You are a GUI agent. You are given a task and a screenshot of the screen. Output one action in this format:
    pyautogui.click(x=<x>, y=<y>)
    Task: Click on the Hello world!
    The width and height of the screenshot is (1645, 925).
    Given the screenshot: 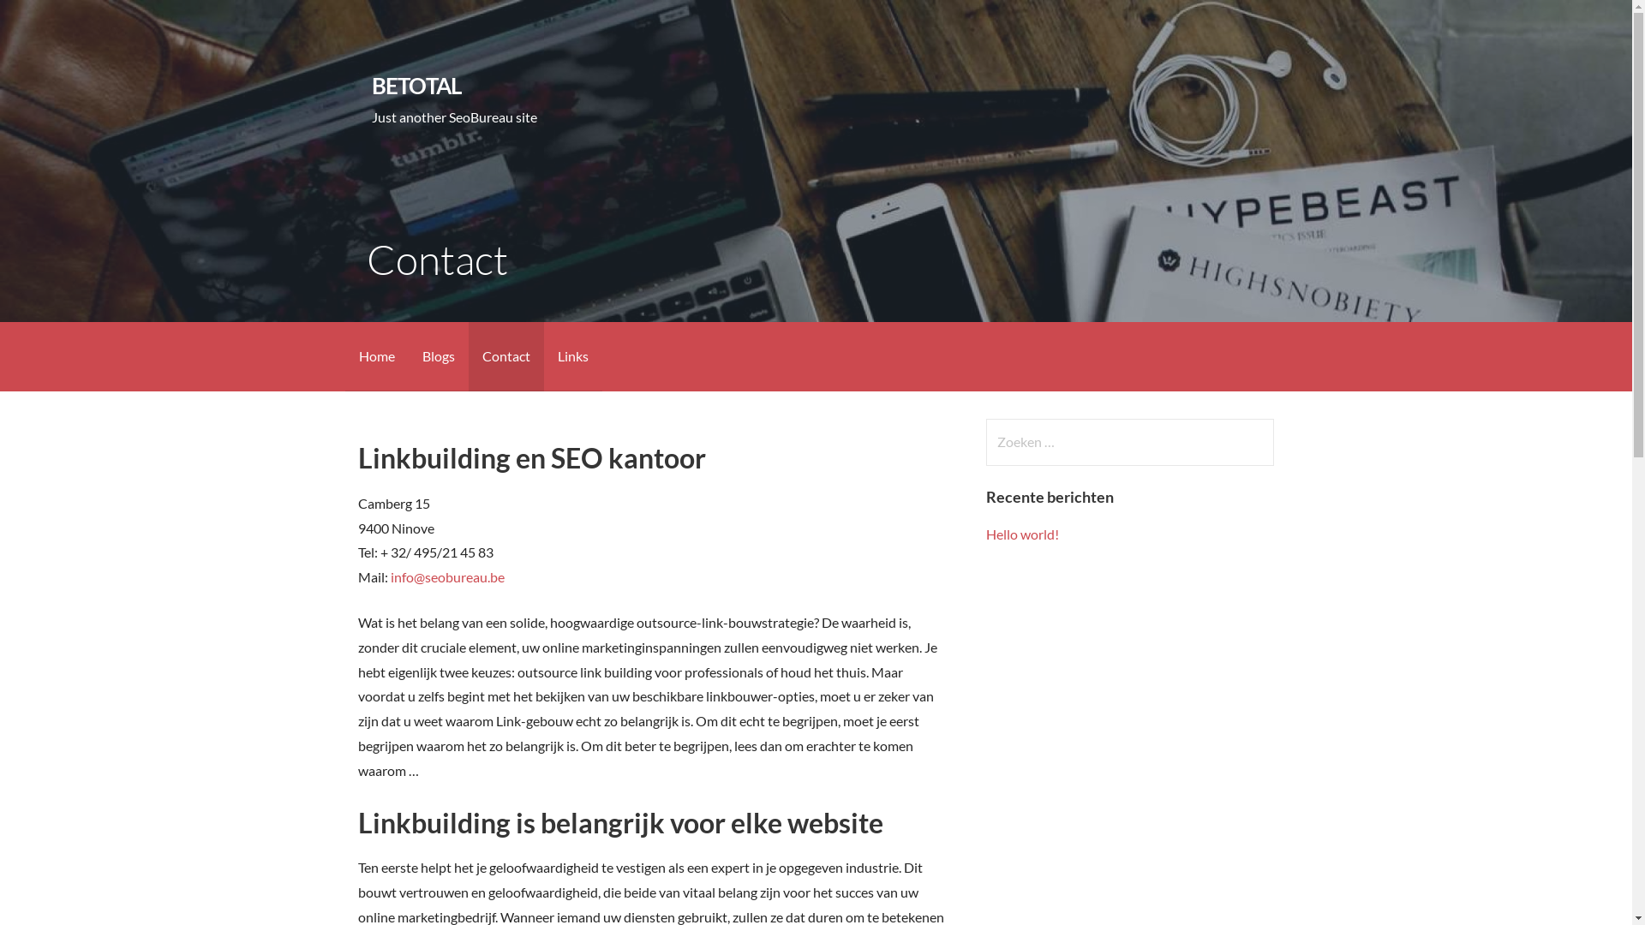 What is the action you would take?
    pyautogui.click(x=1023, y=534)
    